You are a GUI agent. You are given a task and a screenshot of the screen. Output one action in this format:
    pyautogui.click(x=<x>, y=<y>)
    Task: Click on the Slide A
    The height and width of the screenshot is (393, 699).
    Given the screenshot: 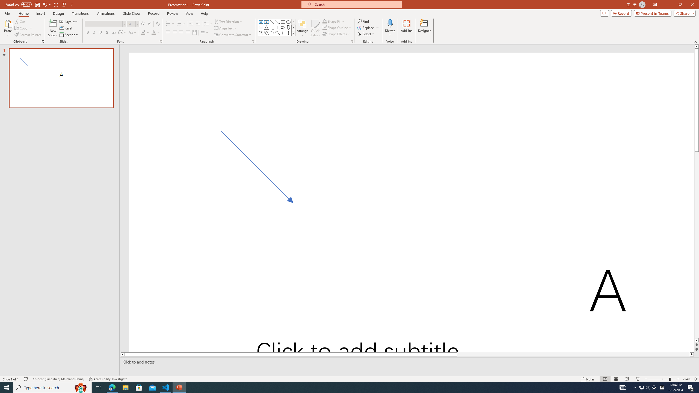 What is the action you would take?
    pyautogui.click(x=61, y=78)
    